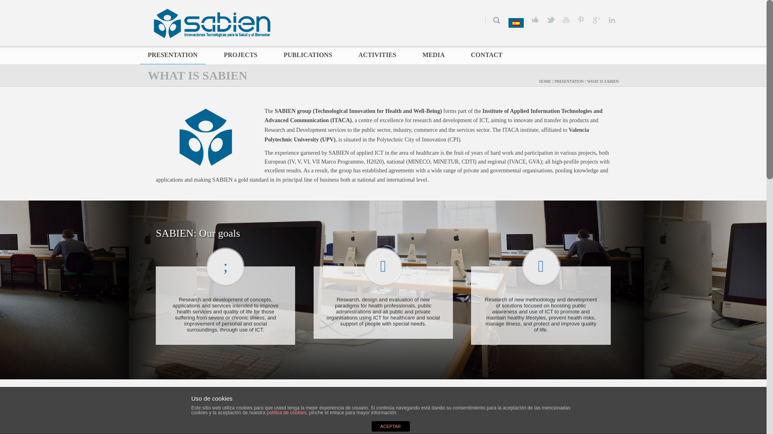  I want to click on PROJECTS, so click(241, 55).